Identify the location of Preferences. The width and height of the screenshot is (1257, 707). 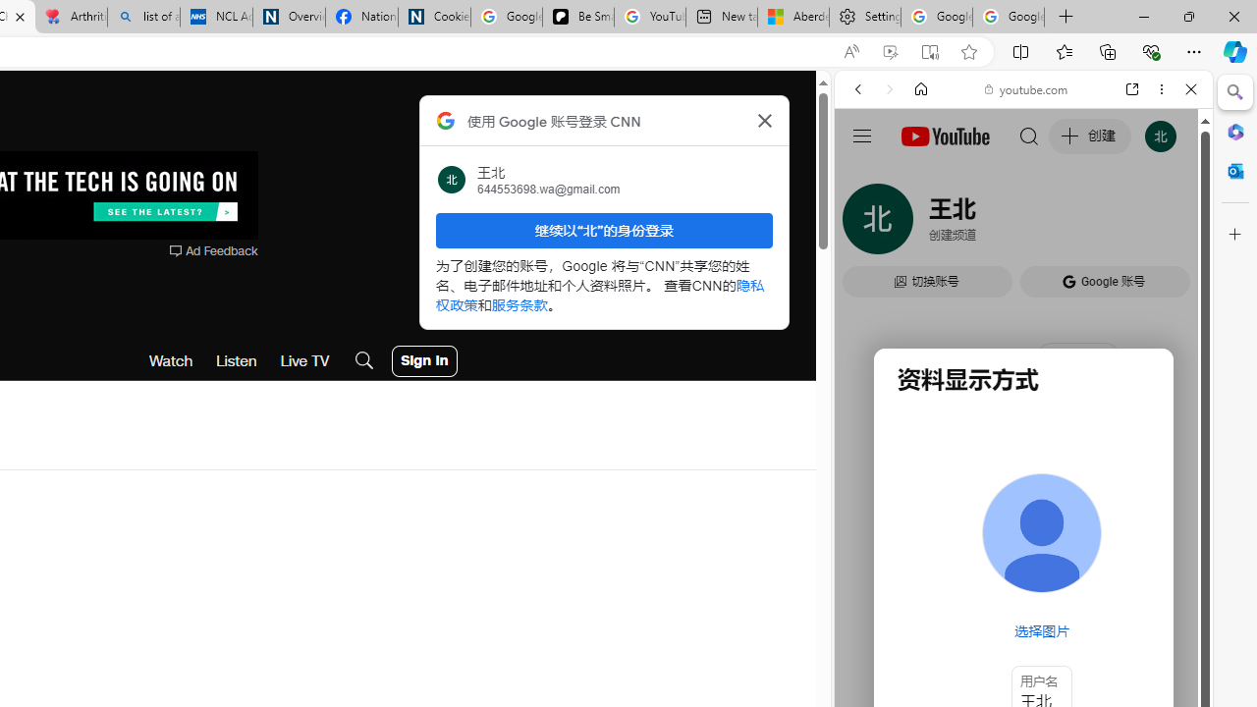
(1169, 224).